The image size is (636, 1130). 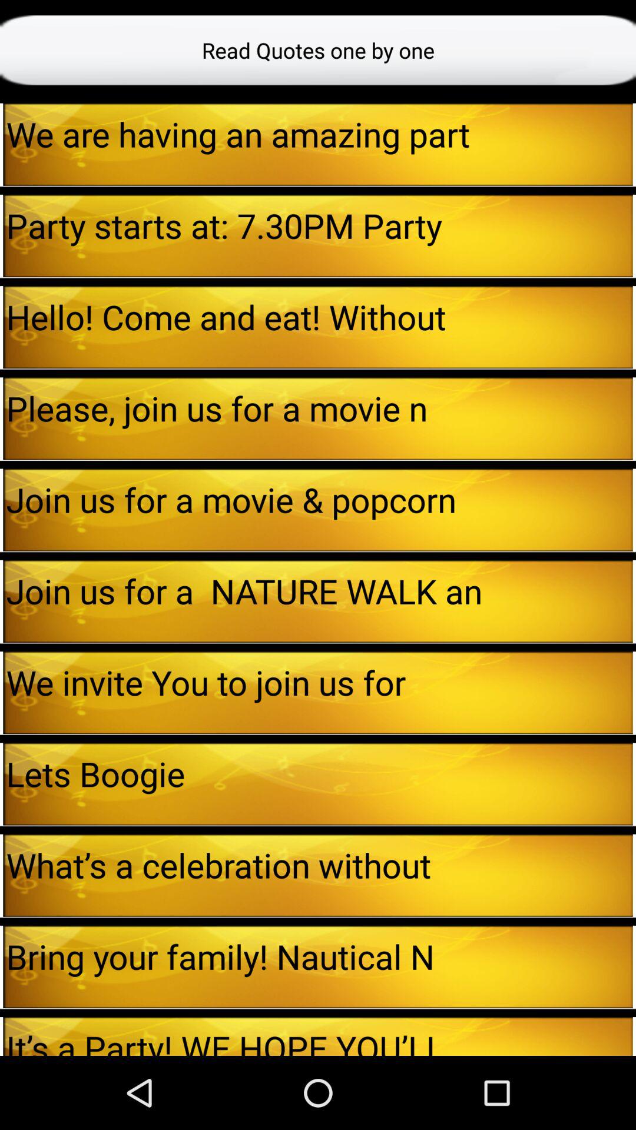 I want to click on open we are having item, so click(x=319, y=134).